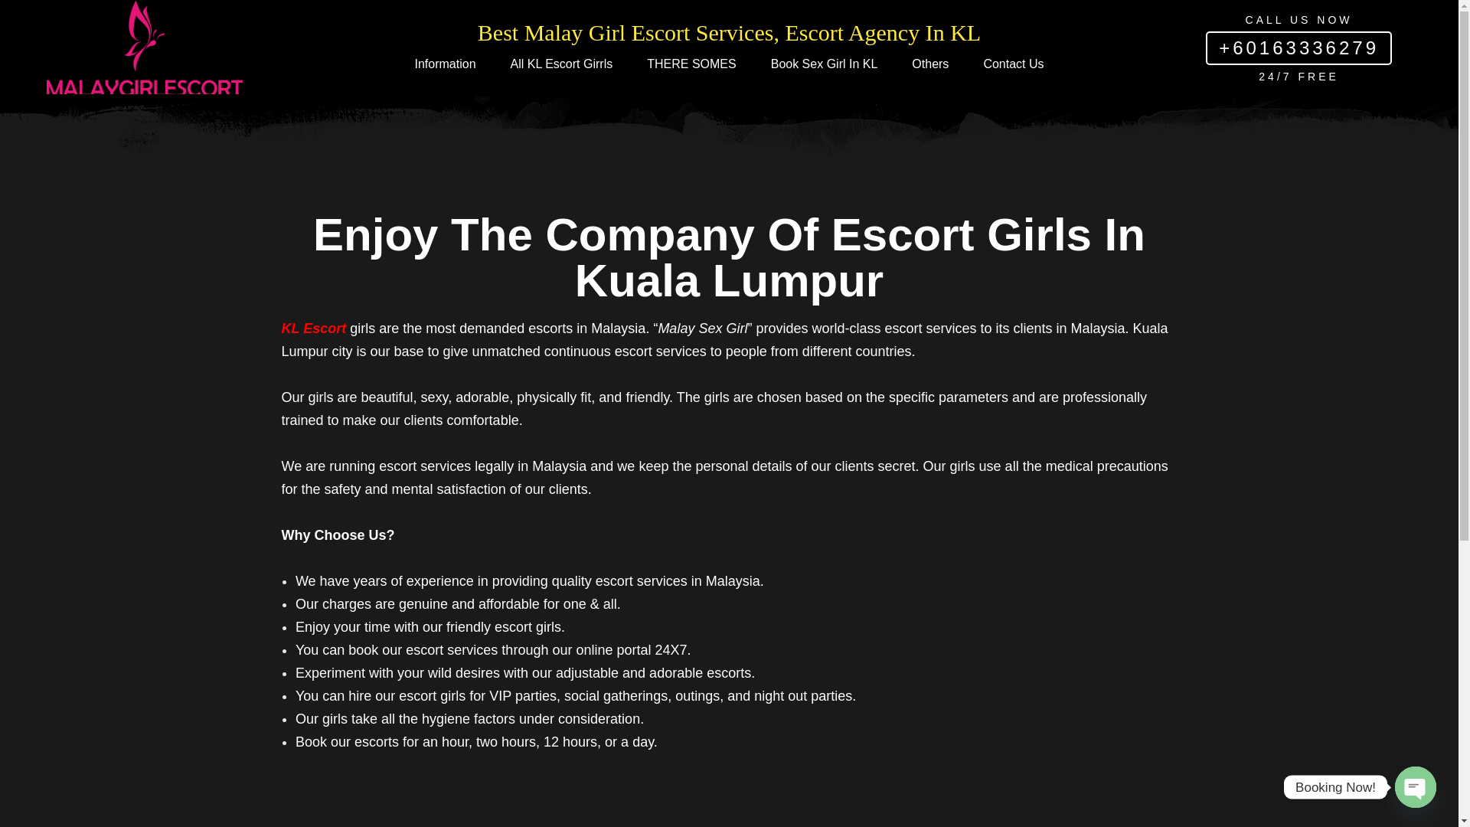 The height and width of the screenshot is (827, 1470). Describe the element at coordinates (929, 64) in the screenshot. I see `Others` at that location.